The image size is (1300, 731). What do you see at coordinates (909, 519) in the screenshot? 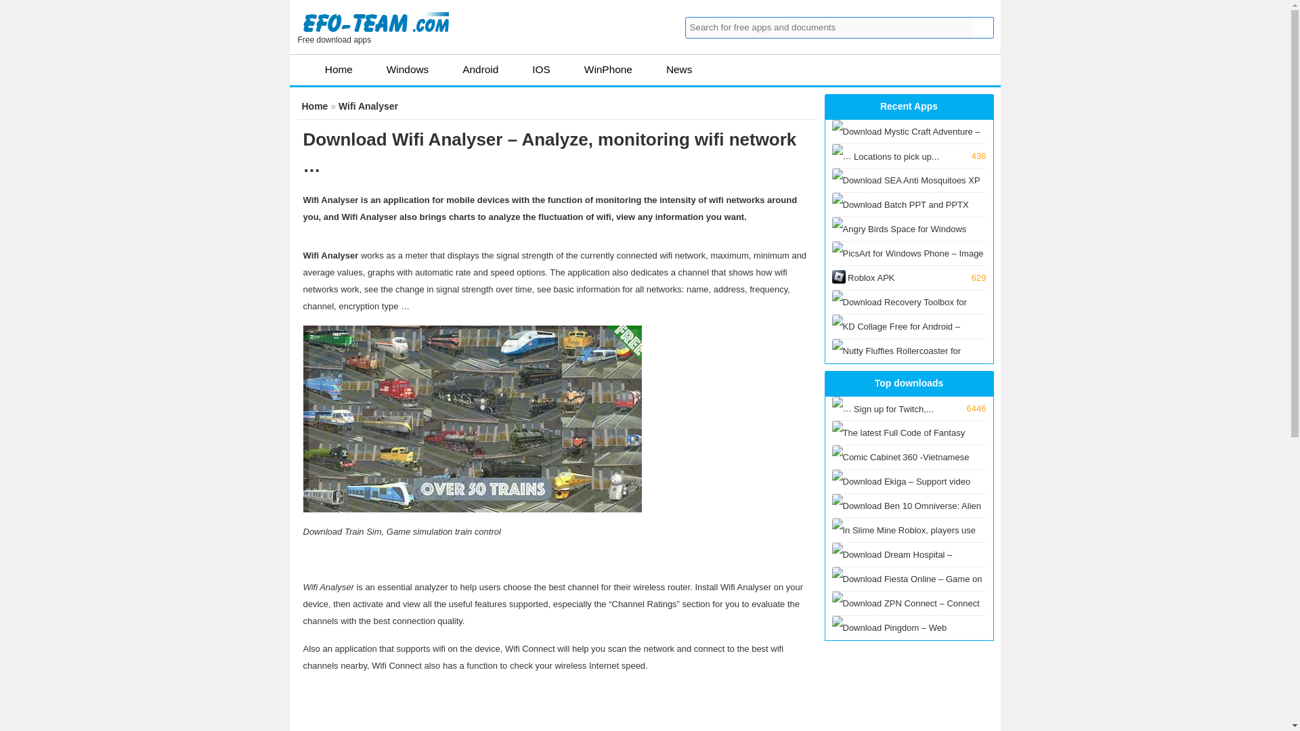
I see `Ben 10 Omniverse:...` at bounding box center [909, 519].